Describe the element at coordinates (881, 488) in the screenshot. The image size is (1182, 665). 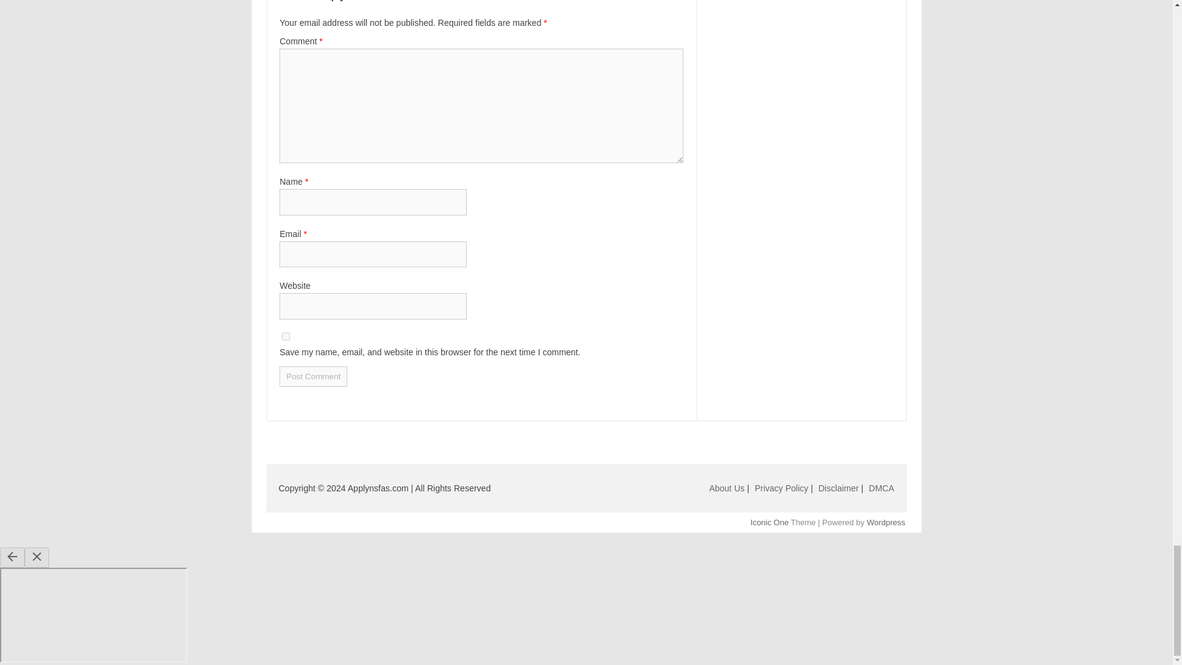
I see `DMCA` at that location.